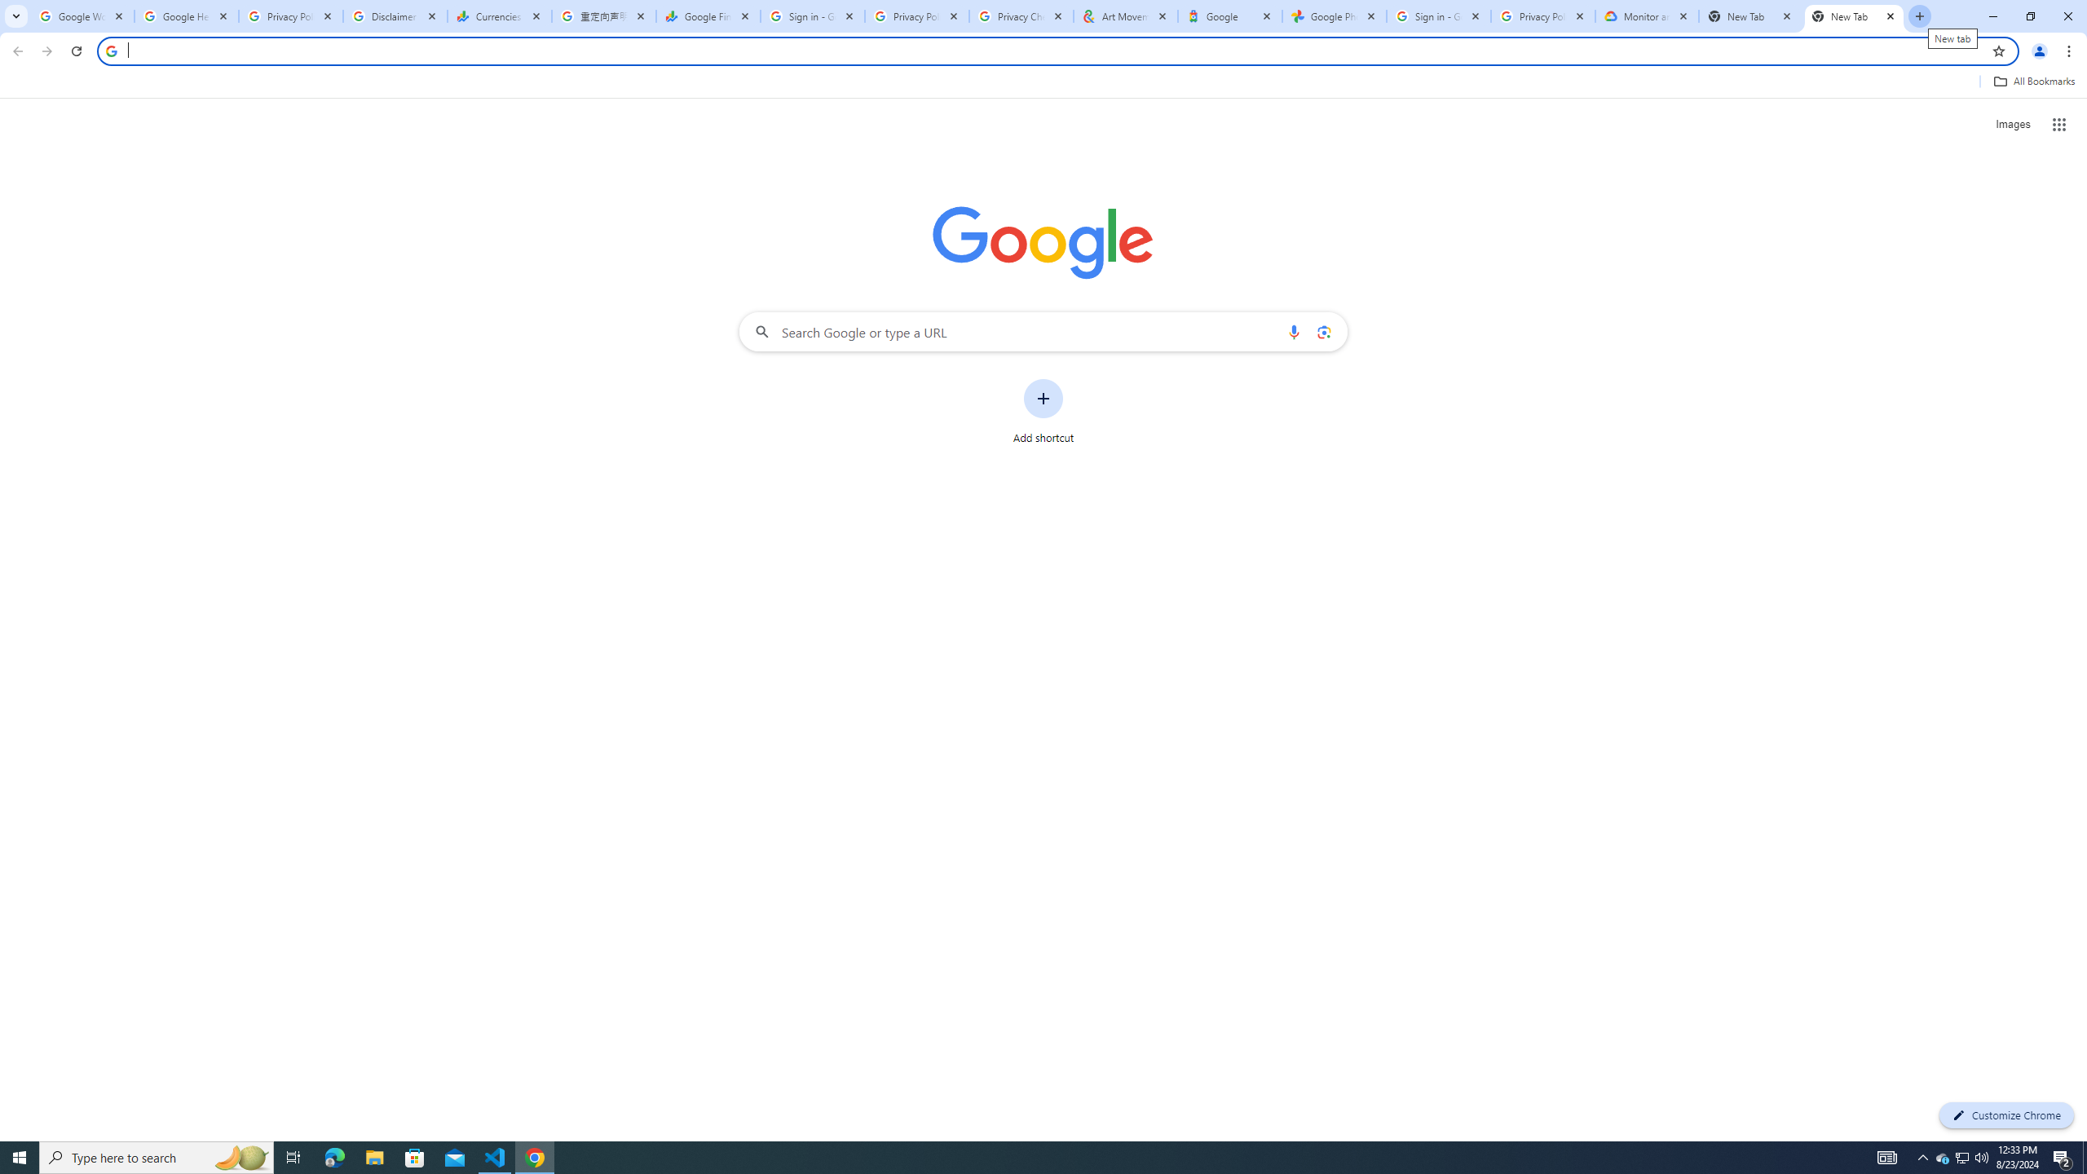 The height and width of the screenshot is (1174, 2087). What do you see at coordinates (1751, 16) in the screenshot?
I see `New Tab` at bounding box center [1751, 16].